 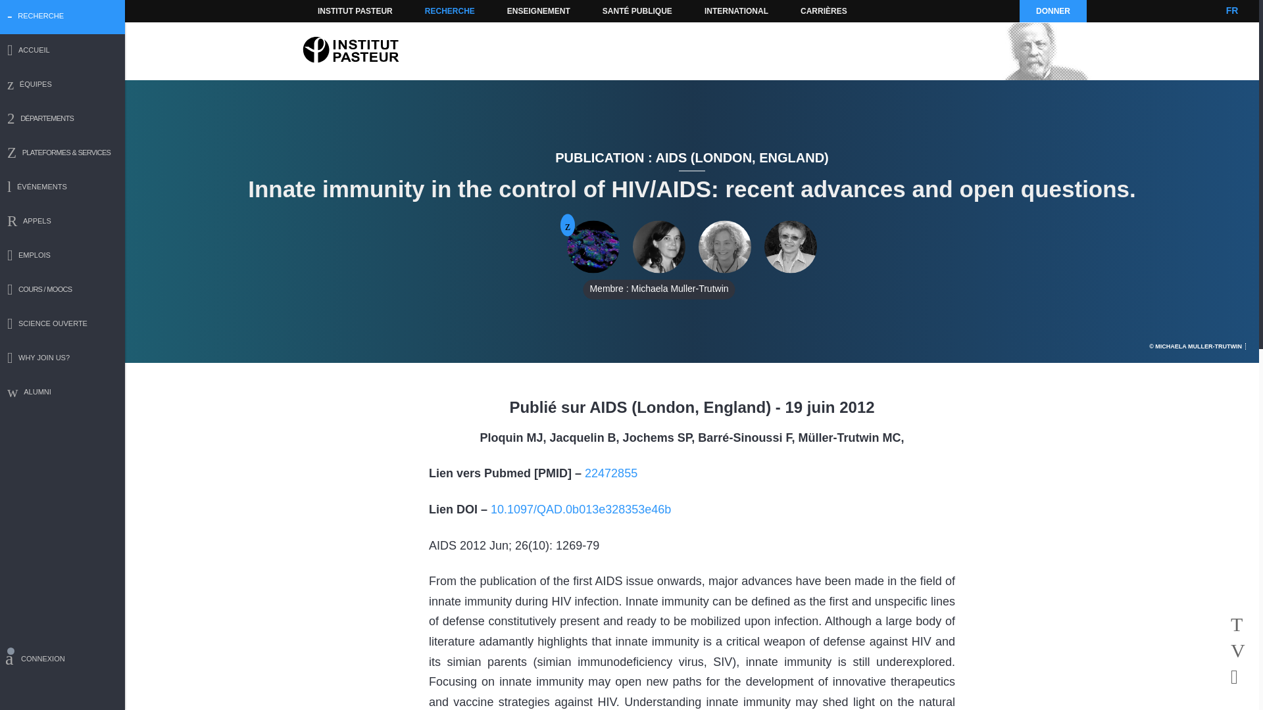 What do you see at coordinates (62, 359) in the screenshot?
I see `WHY JOIN US?` at bounding box center [62, 359].